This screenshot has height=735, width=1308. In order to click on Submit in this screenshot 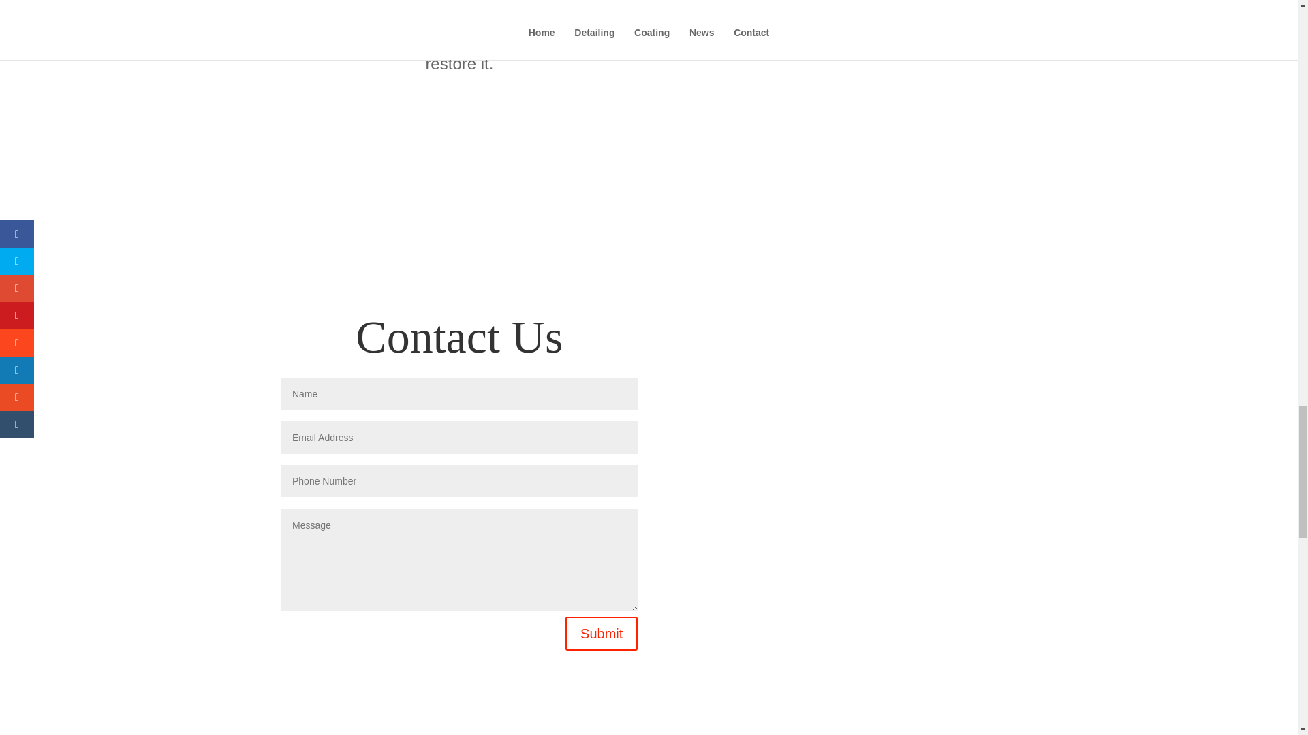, I will do `click(601, 633)`.